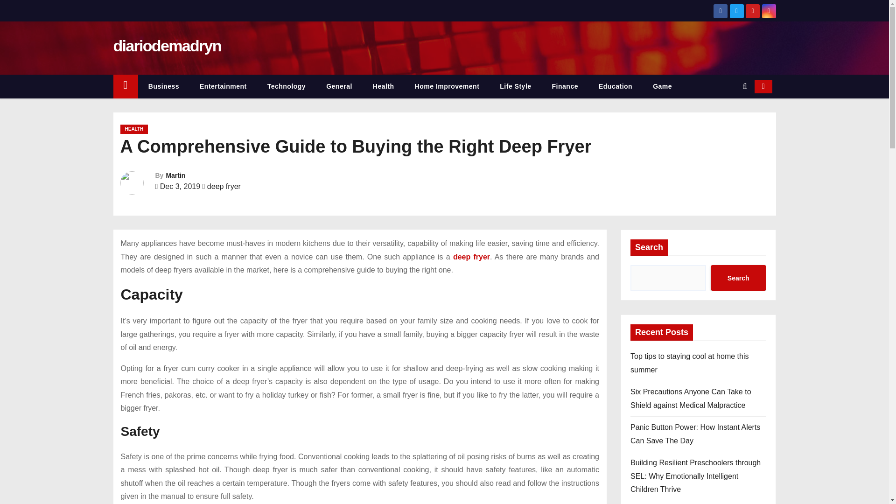 This screenshot has height=504, width=896. I want to click on Health, so click(384, 86).